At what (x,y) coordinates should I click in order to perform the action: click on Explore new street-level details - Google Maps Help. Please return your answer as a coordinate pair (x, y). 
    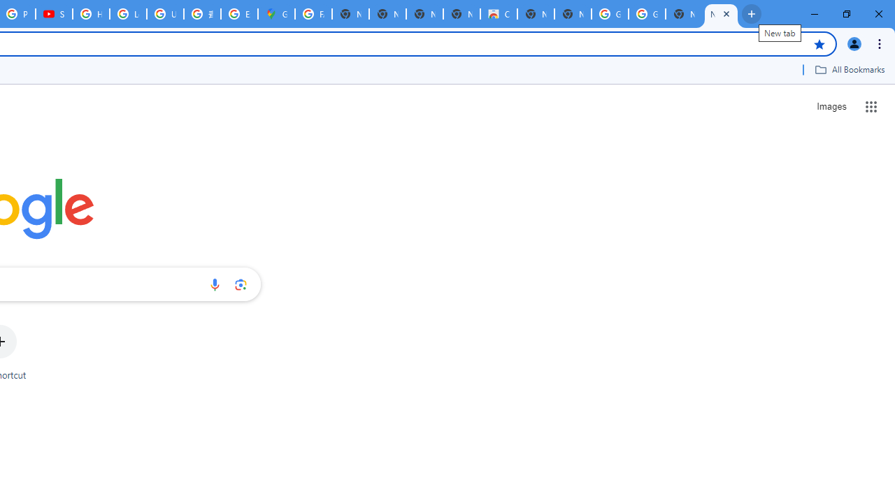
    Looking at the image, I should click on (239, 14).